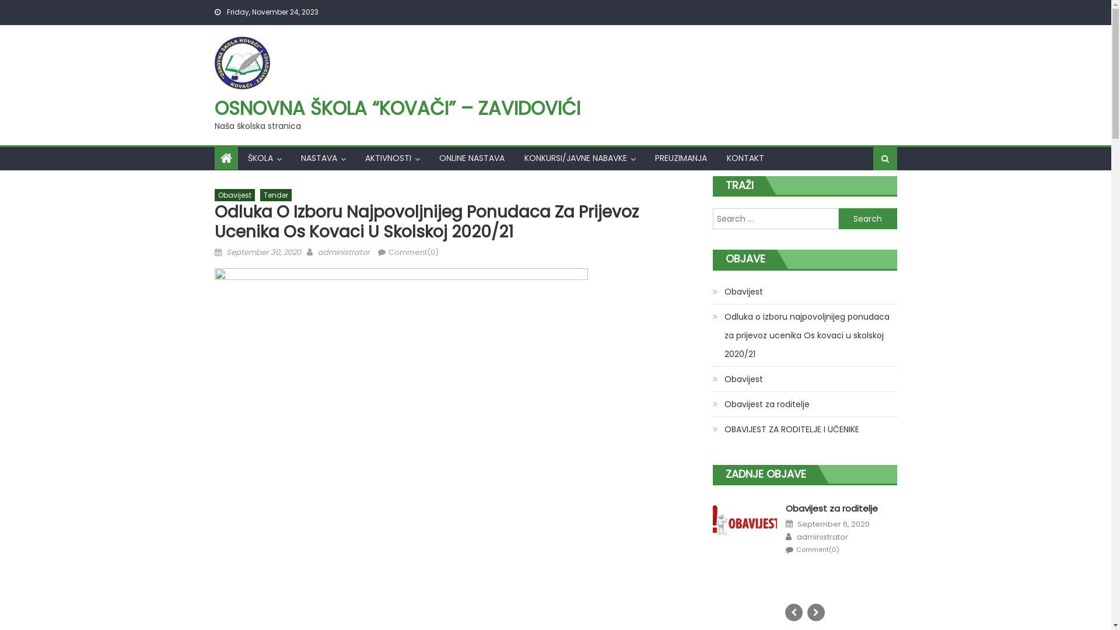  What do you see at coordinates (264, 252) in the screenshot?
I see `September 30, 2020` at bounding box center [264, 252].